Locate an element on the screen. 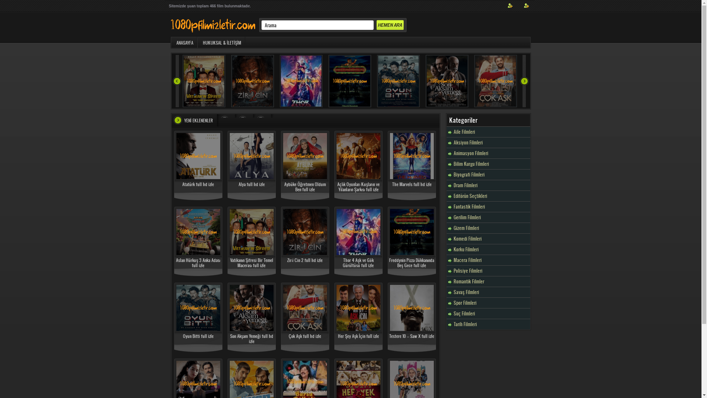 The image size is (707, 398). Dram Filmleri is located at coordinates (502, 185).